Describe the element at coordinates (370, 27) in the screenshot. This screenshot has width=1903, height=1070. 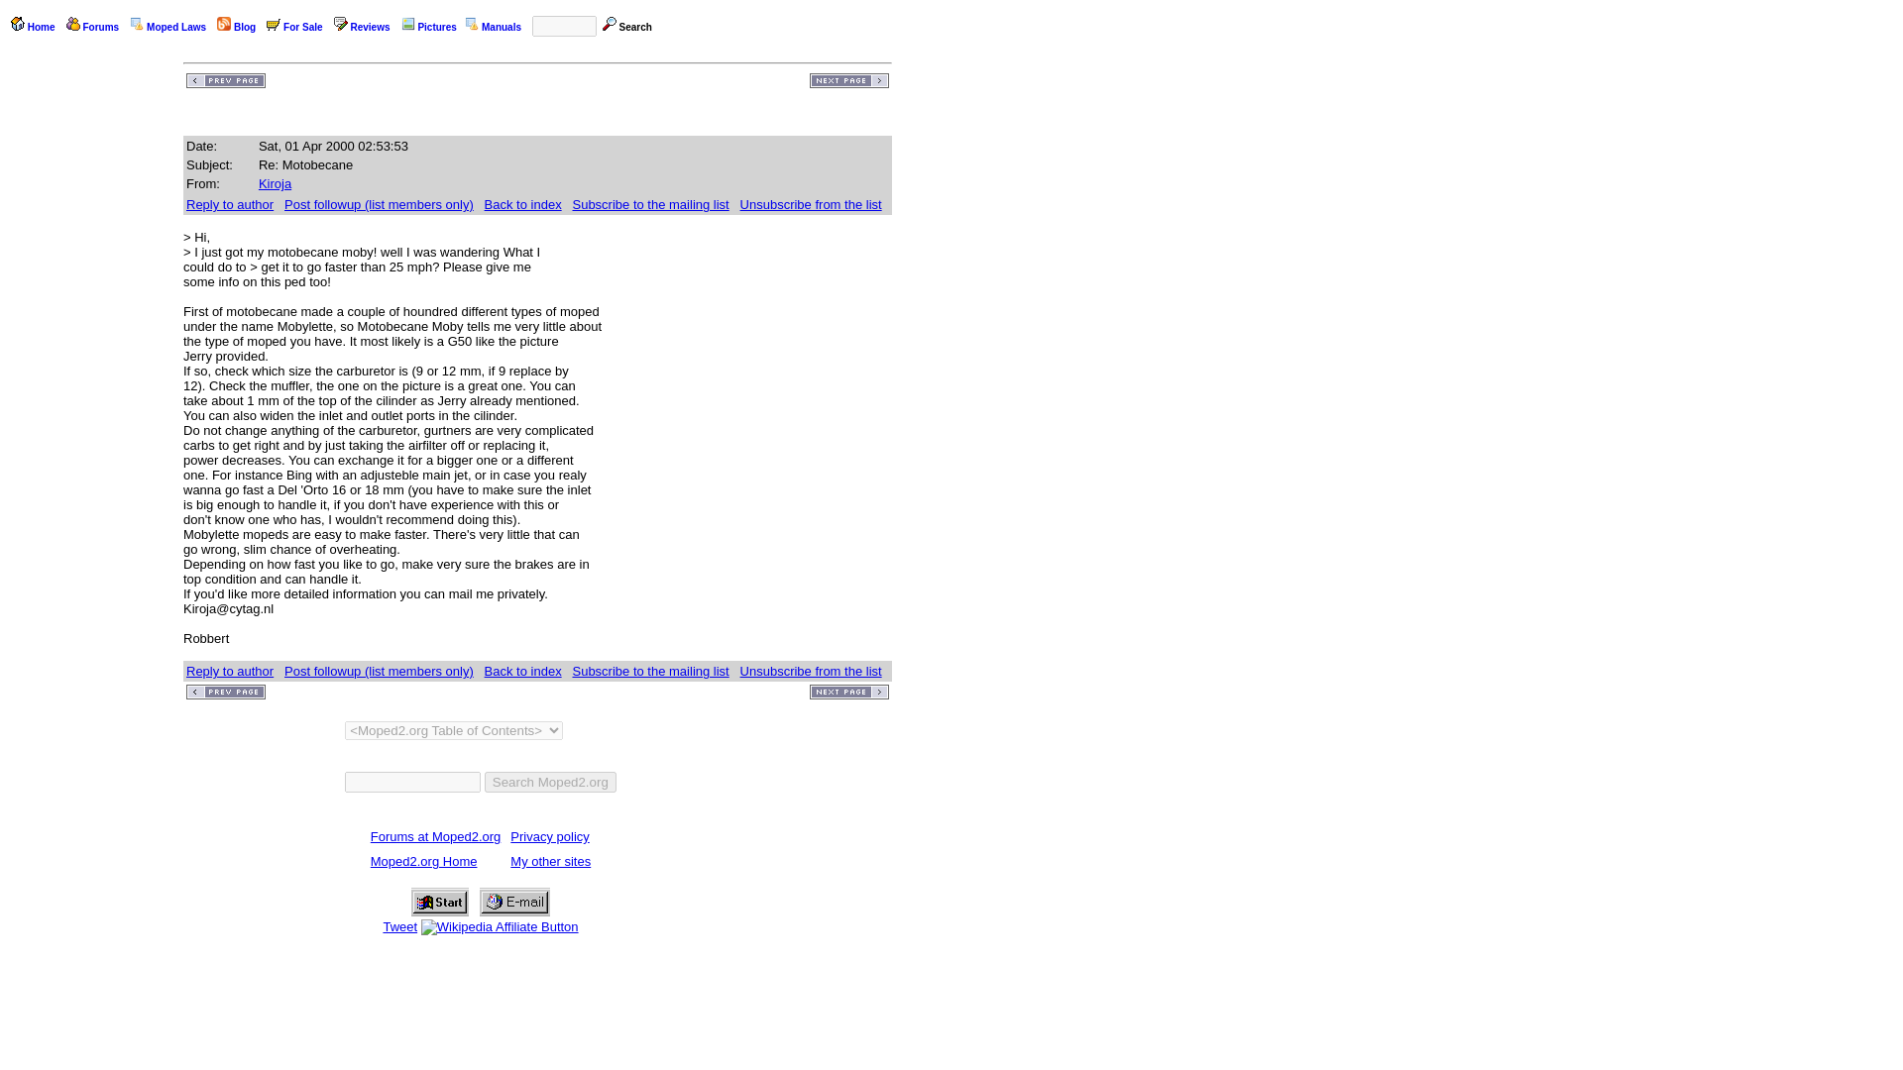
I see `Reviews` at that location.